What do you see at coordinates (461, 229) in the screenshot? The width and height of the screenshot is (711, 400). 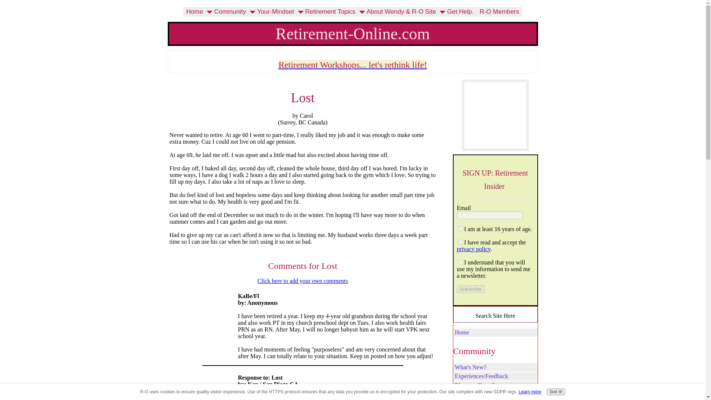 I see `on` at bounding box center [461, 229].